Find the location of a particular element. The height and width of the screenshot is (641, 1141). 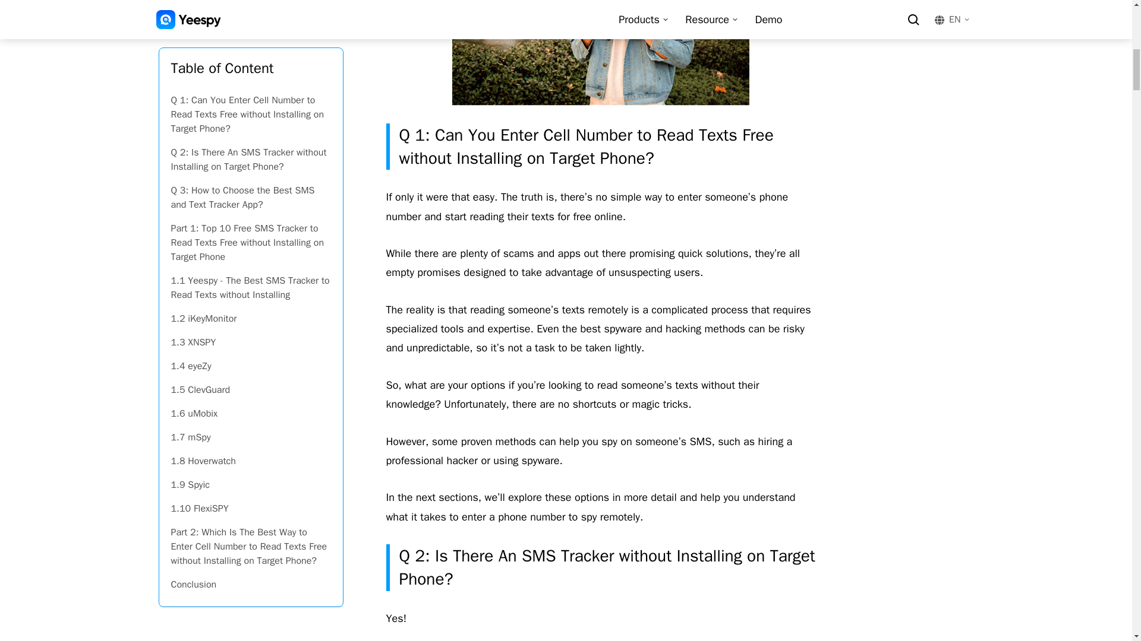

1.6 uMobix is located at coordinates (251, 12).